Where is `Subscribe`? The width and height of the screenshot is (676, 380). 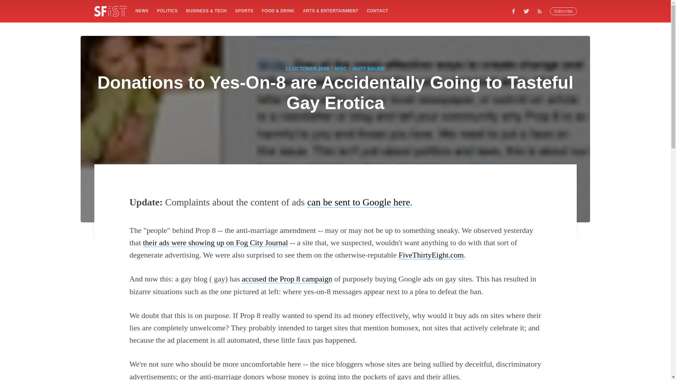
Subscribe is located at coordinates (563, 11).